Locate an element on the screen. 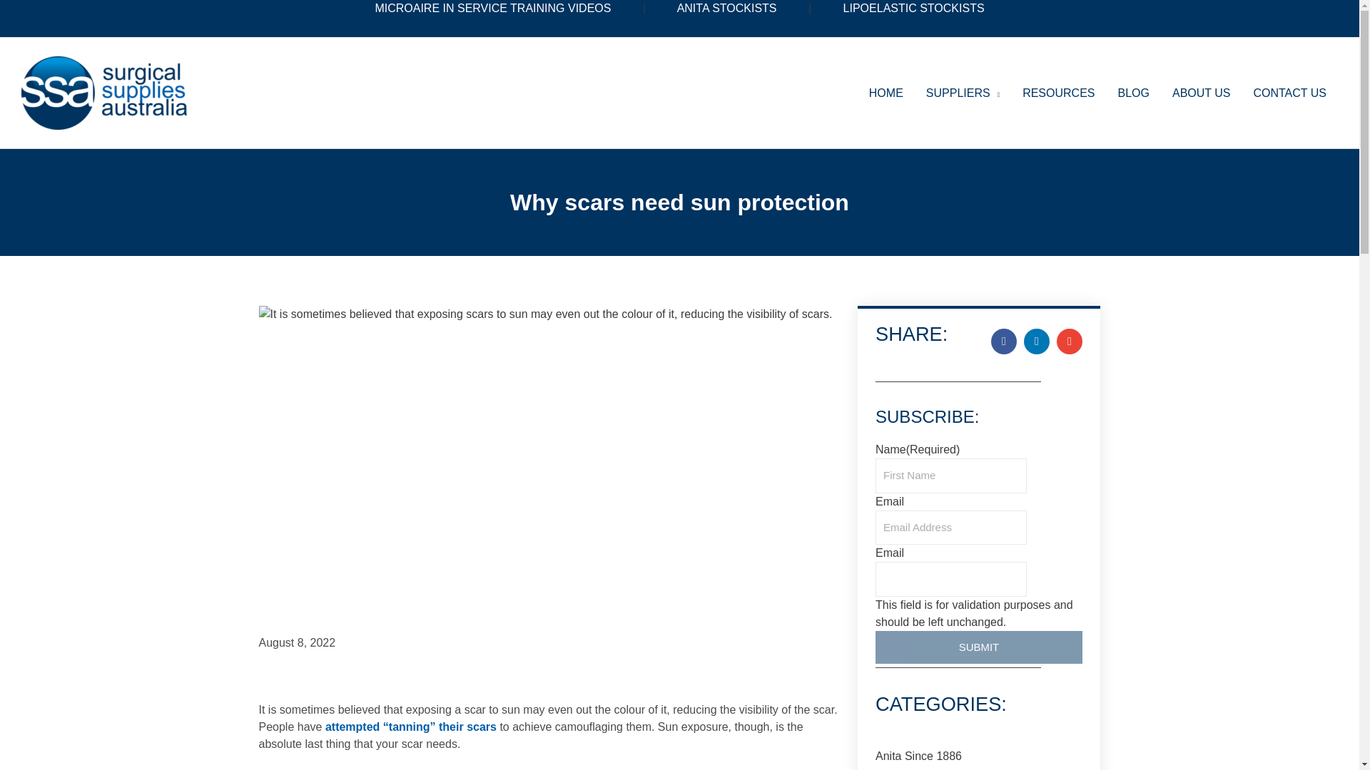 The width and height of the screenshot is (1370, 770). BLOG is located at coordinates (1133, 93).